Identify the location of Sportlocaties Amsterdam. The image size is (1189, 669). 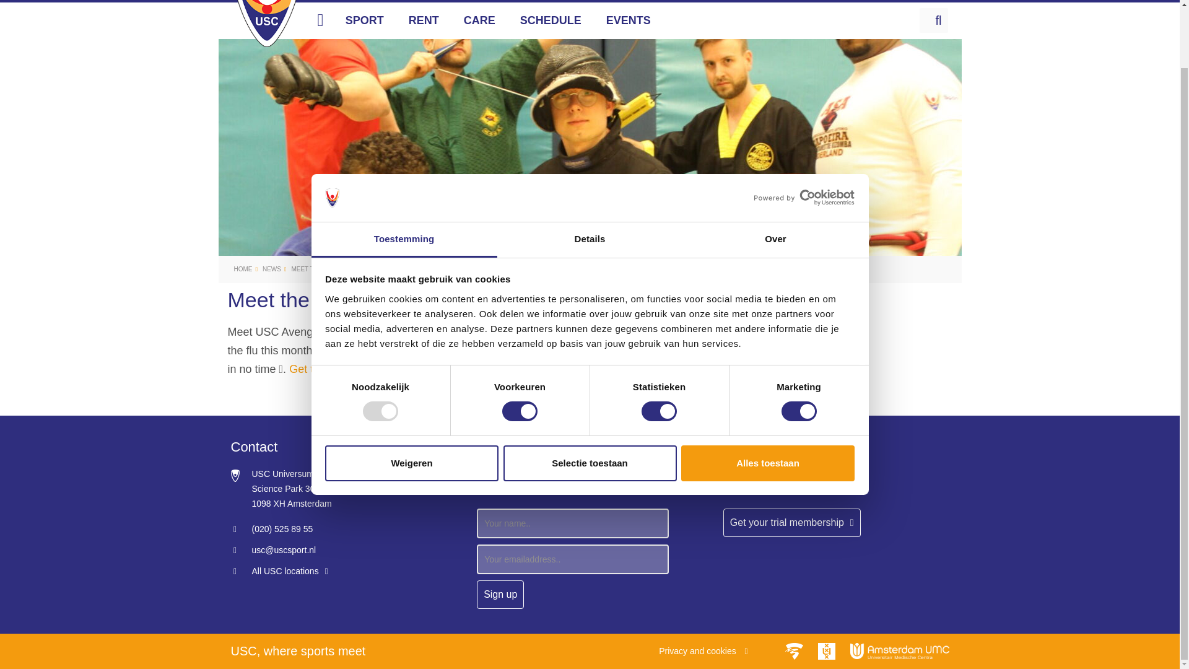
(279, 571).